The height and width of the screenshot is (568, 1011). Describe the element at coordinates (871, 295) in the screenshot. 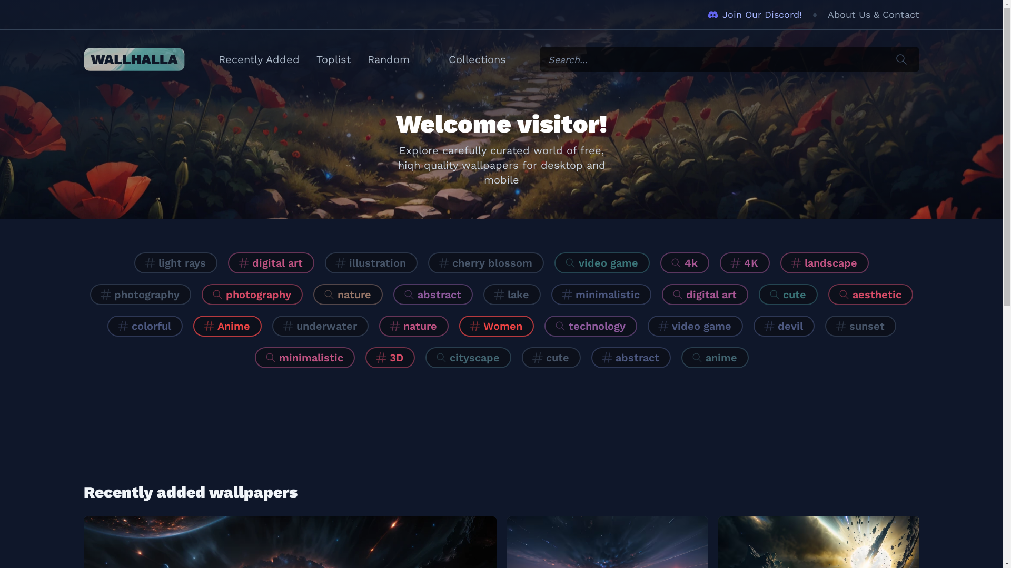

I see `aesthetic` at that location.